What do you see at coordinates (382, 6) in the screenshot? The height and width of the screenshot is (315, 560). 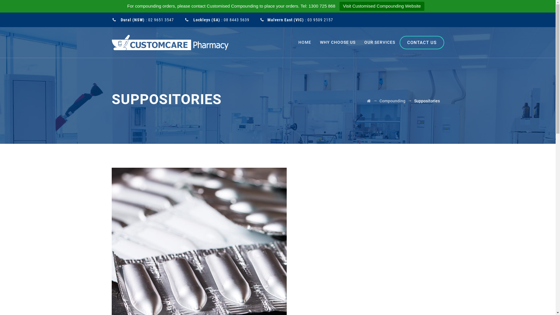 I see `Visit Customised Compounding Website` at bounding box center [382, 6].